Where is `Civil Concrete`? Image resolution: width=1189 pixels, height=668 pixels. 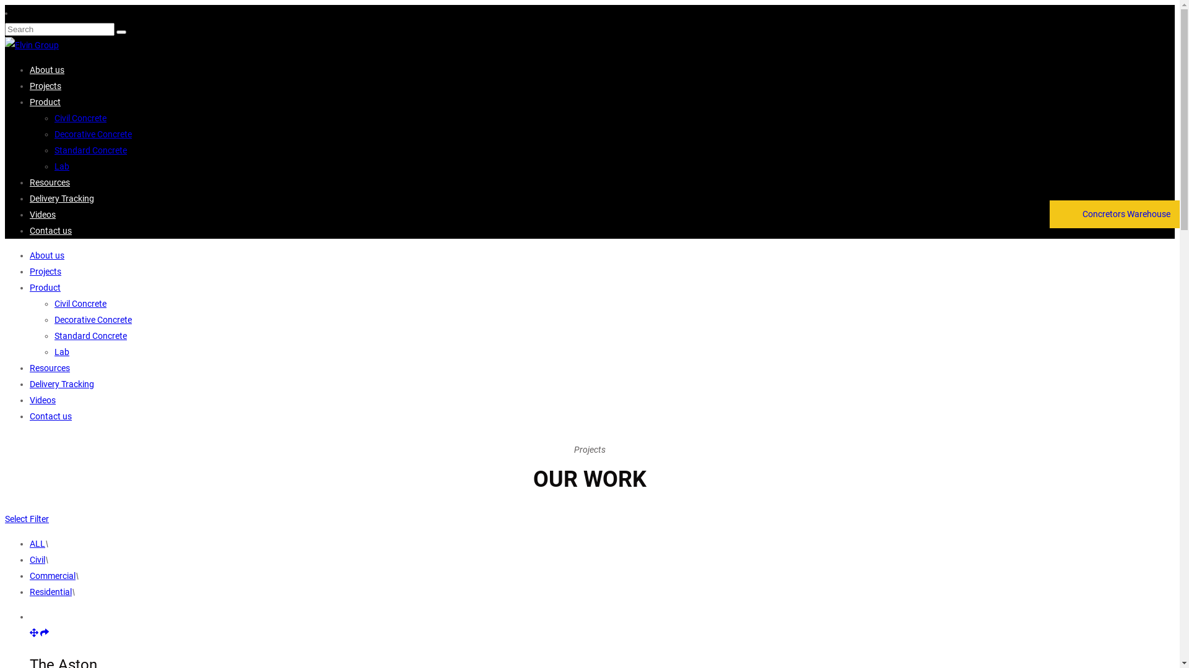 Civil Concrete is located at coordinates (81, 118).